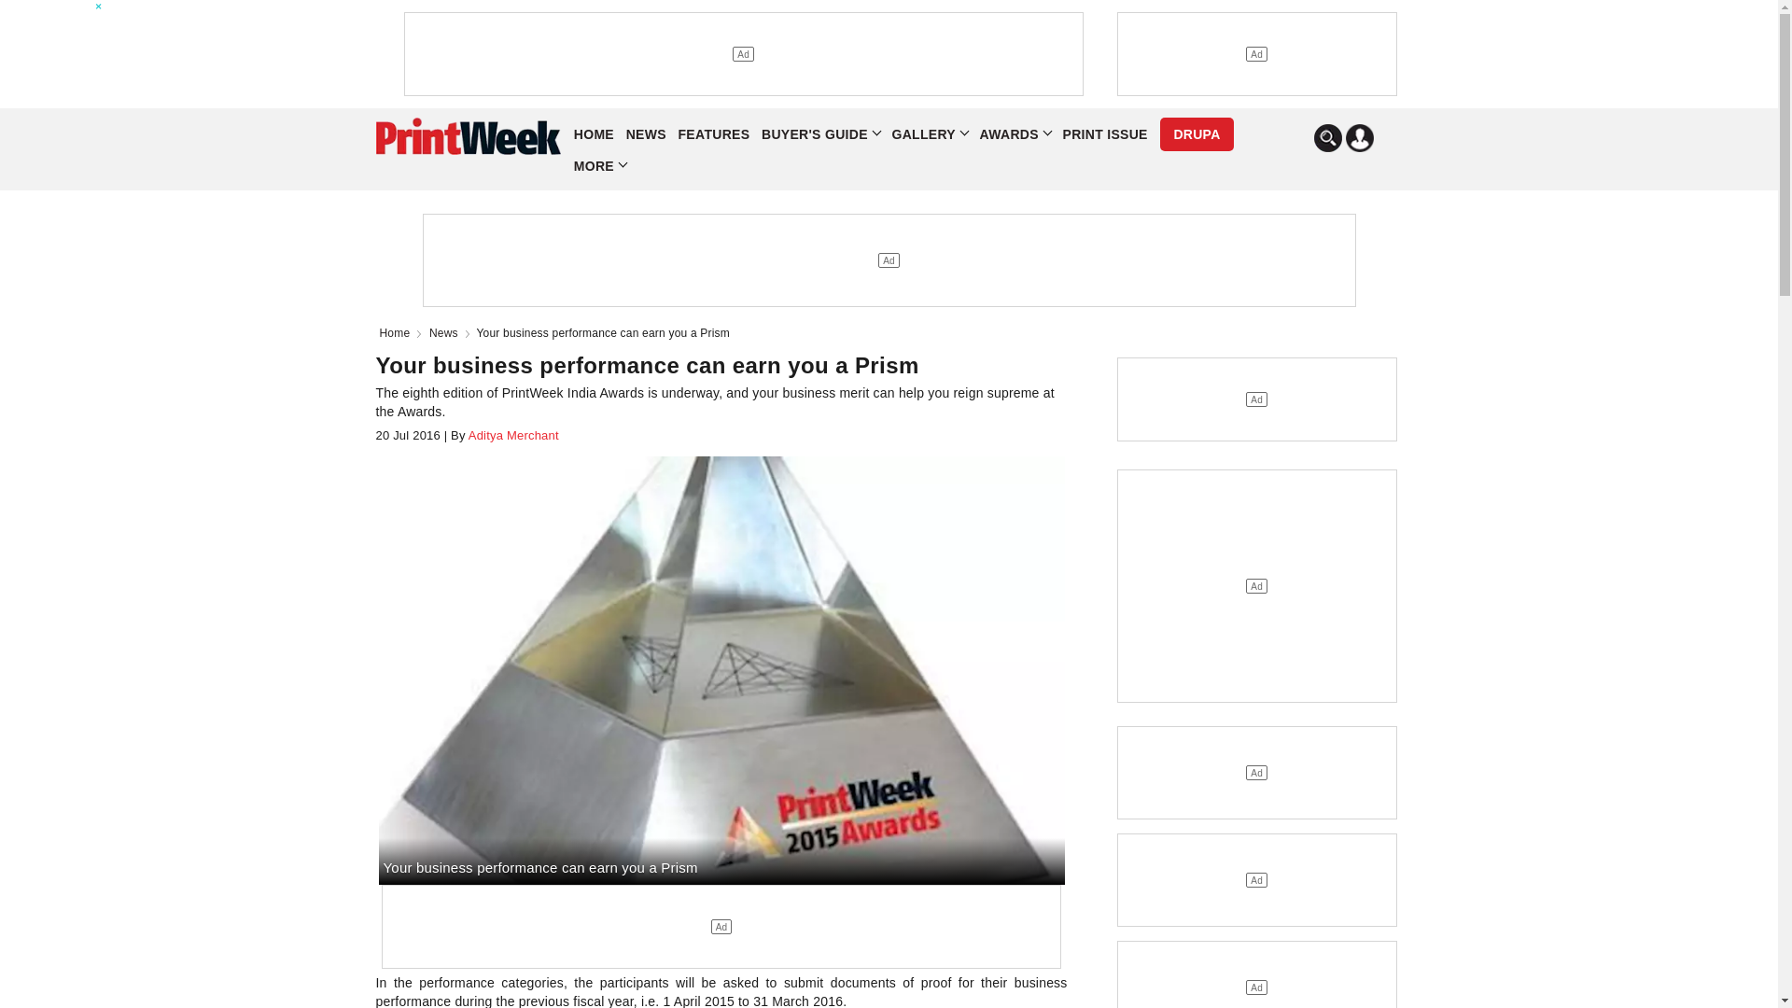 The image size is (1792, 1008). What do you see at coordinates (929, 134) in the screenshot?
I see `GALLERY` at bounding box center [929, 134].